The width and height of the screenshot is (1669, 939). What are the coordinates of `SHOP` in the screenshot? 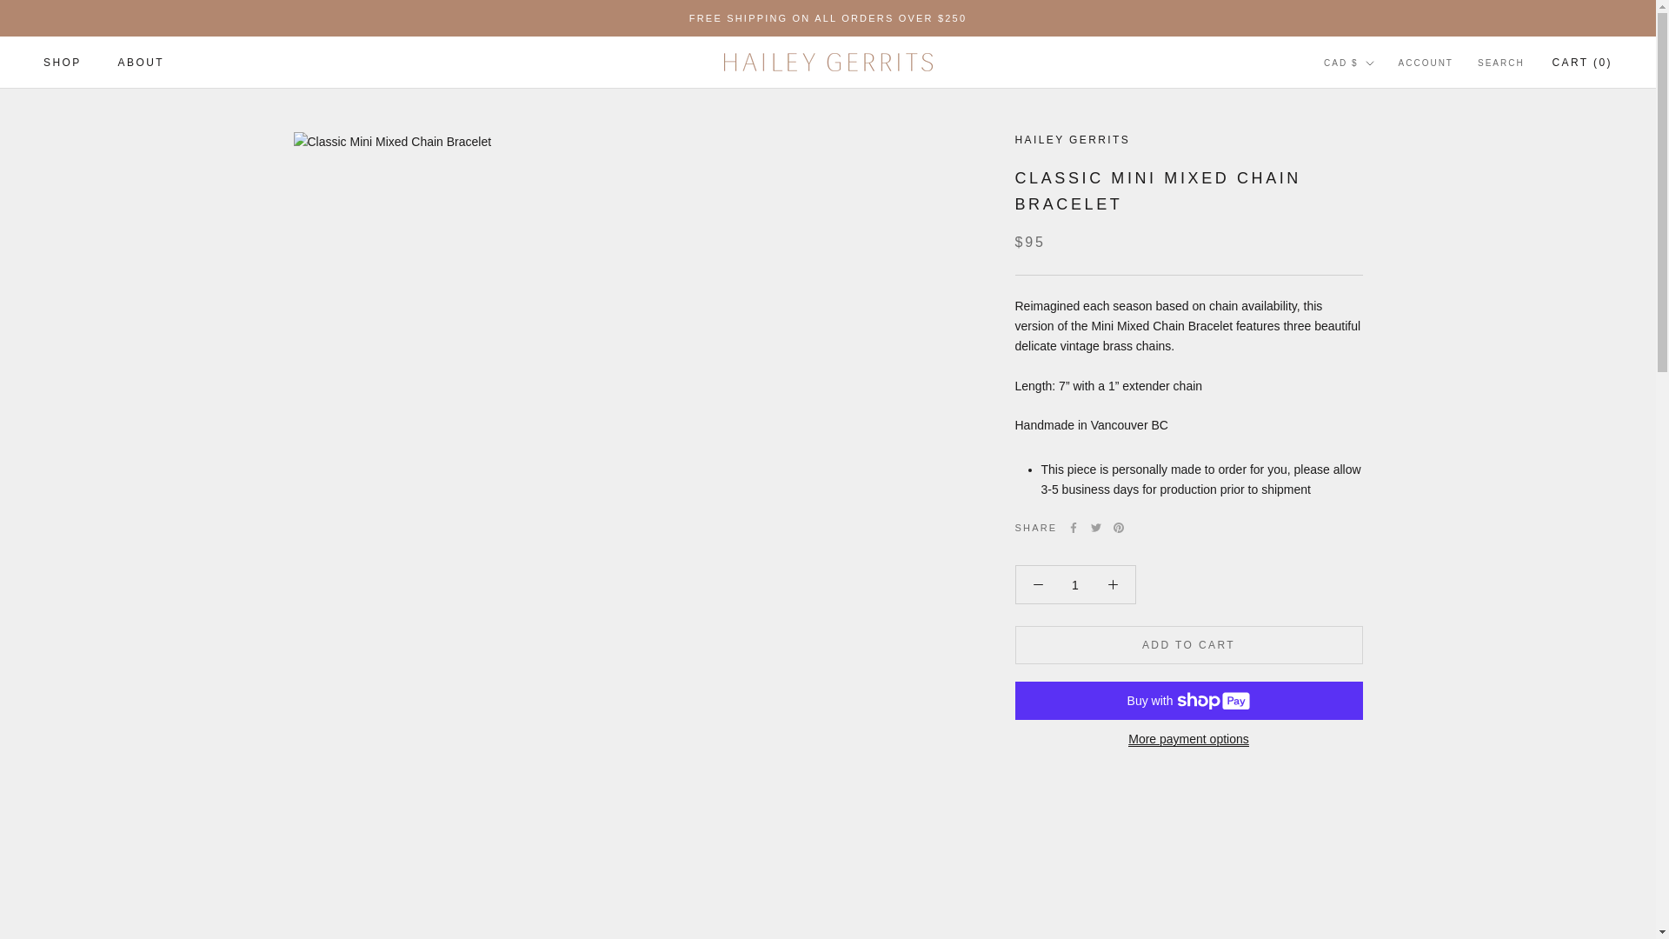 It's located at (63, 62).